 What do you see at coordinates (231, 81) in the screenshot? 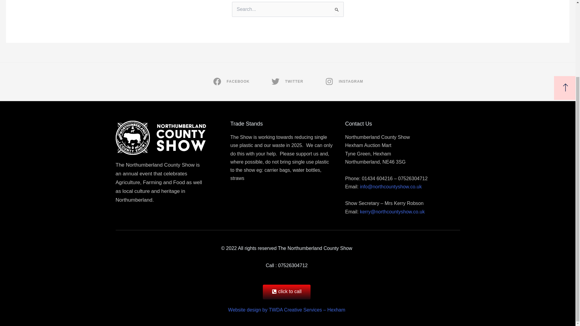
I see `FACEBOOK` at bounding box center [231, 81].